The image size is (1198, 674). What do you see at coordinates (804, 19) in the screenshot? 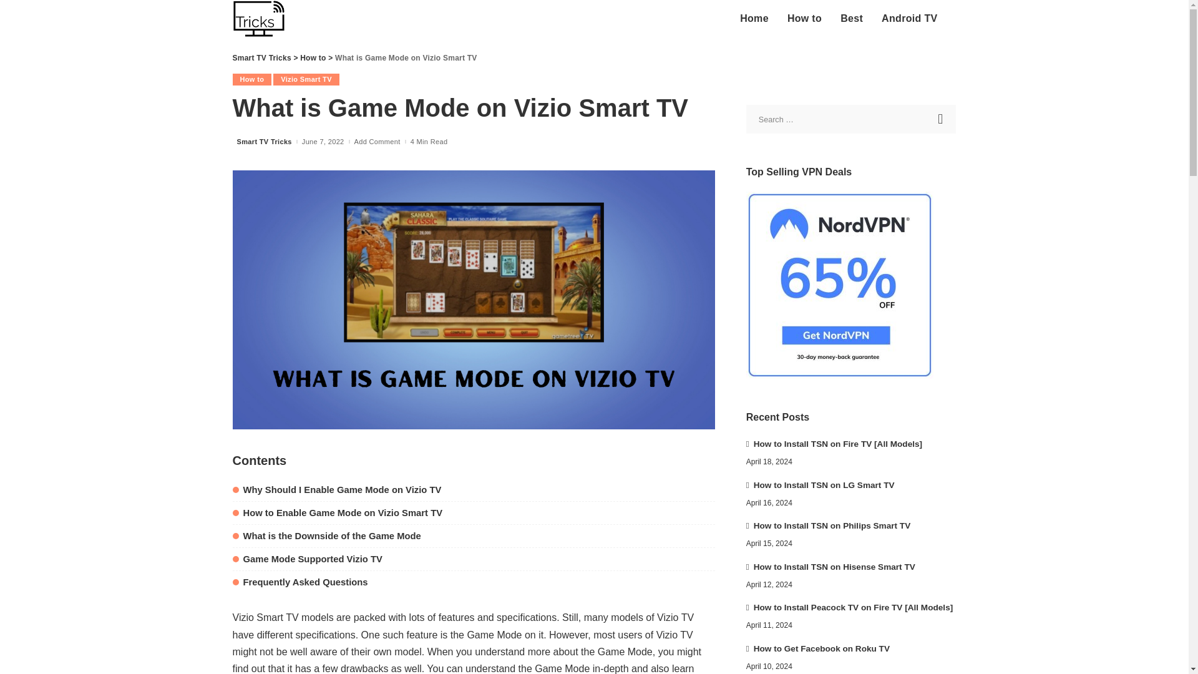
I see `How to` at bounding box center [804, 19].